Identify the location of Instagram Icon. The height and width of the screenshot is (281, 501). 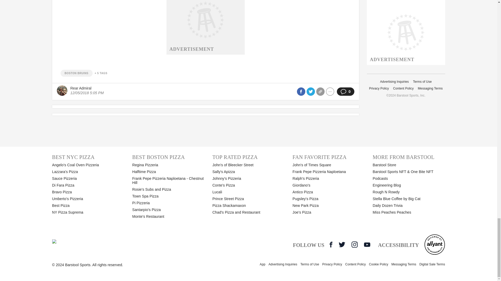
(354, 244).